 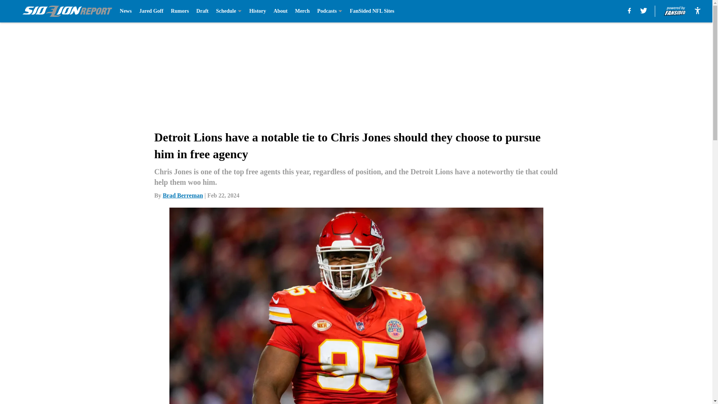 What do you see at coordinates (257, 11) in the screenshot?
I see `History` at bounding box center [257, 11].